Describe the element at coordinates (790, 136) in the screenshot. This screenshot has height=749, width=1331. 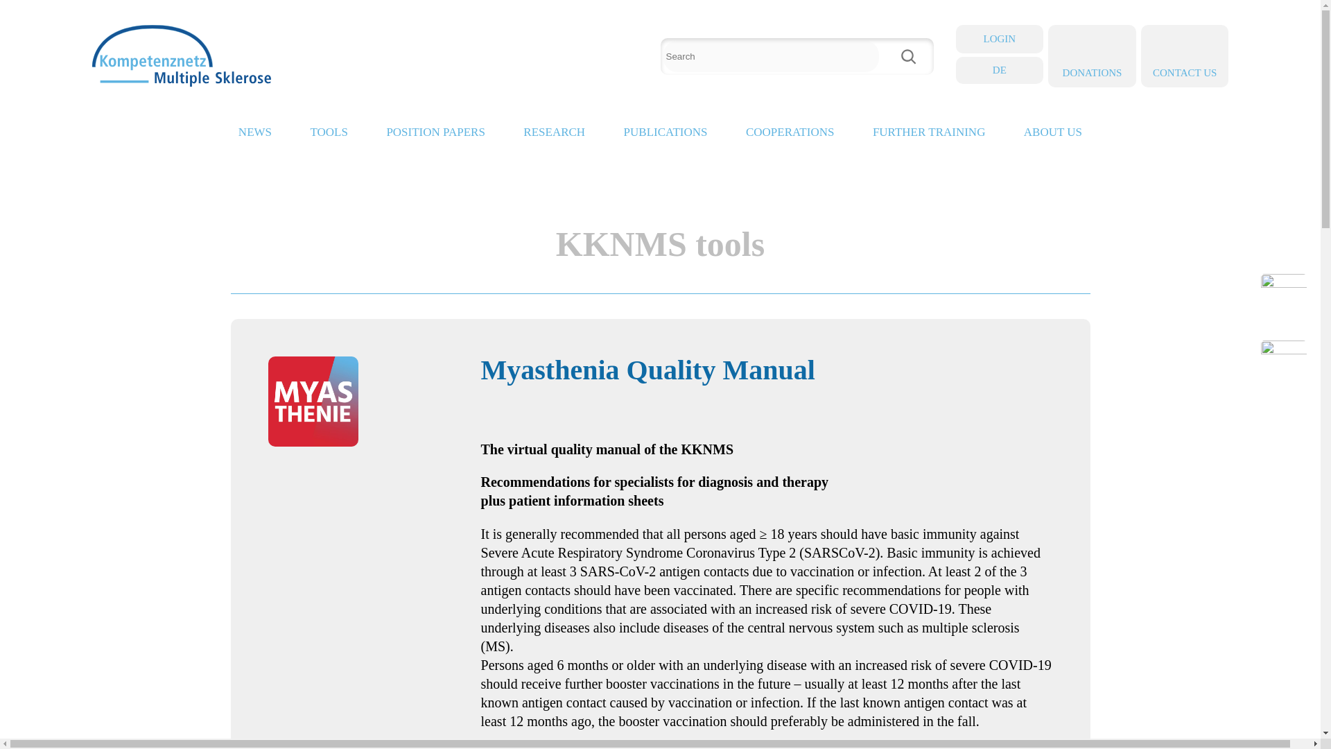
I see `COOPERATIONS` at that location.